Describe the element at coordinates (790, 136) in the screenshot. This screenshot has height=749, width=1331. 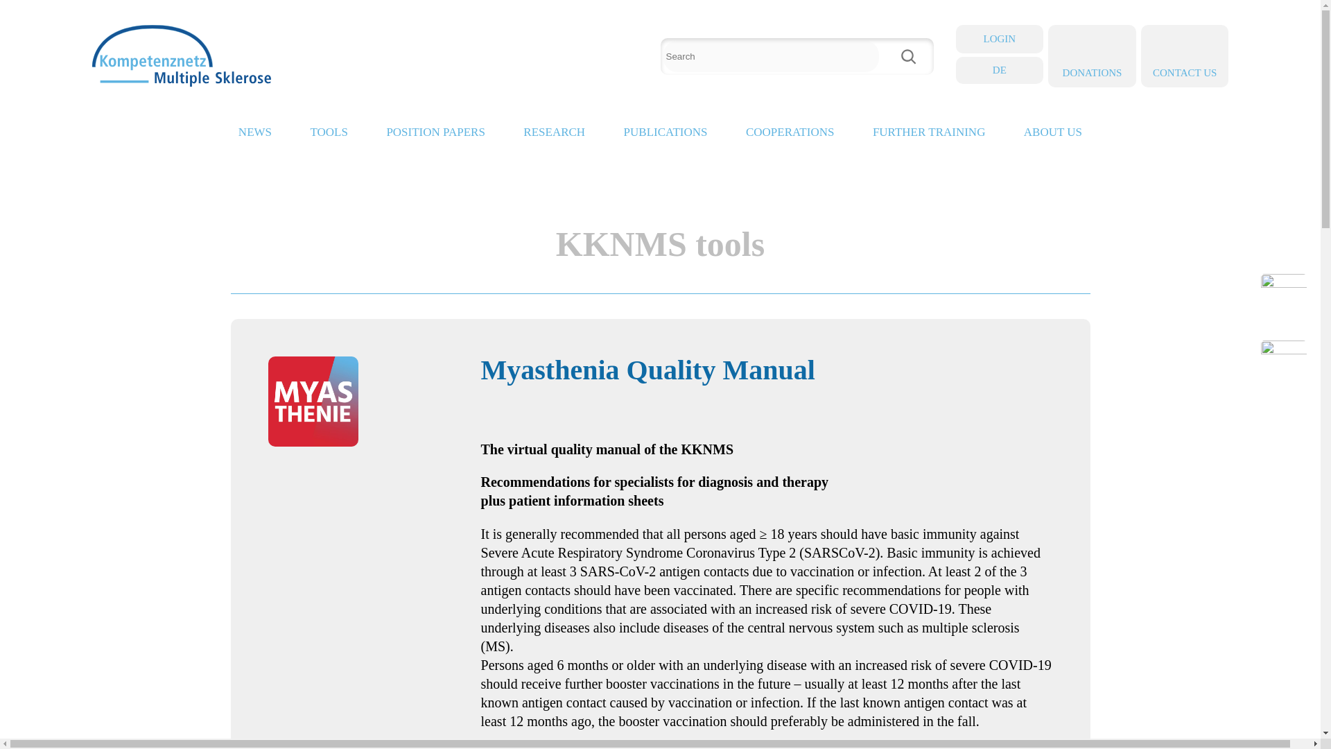
I see `COOPERATIONS` at that location.